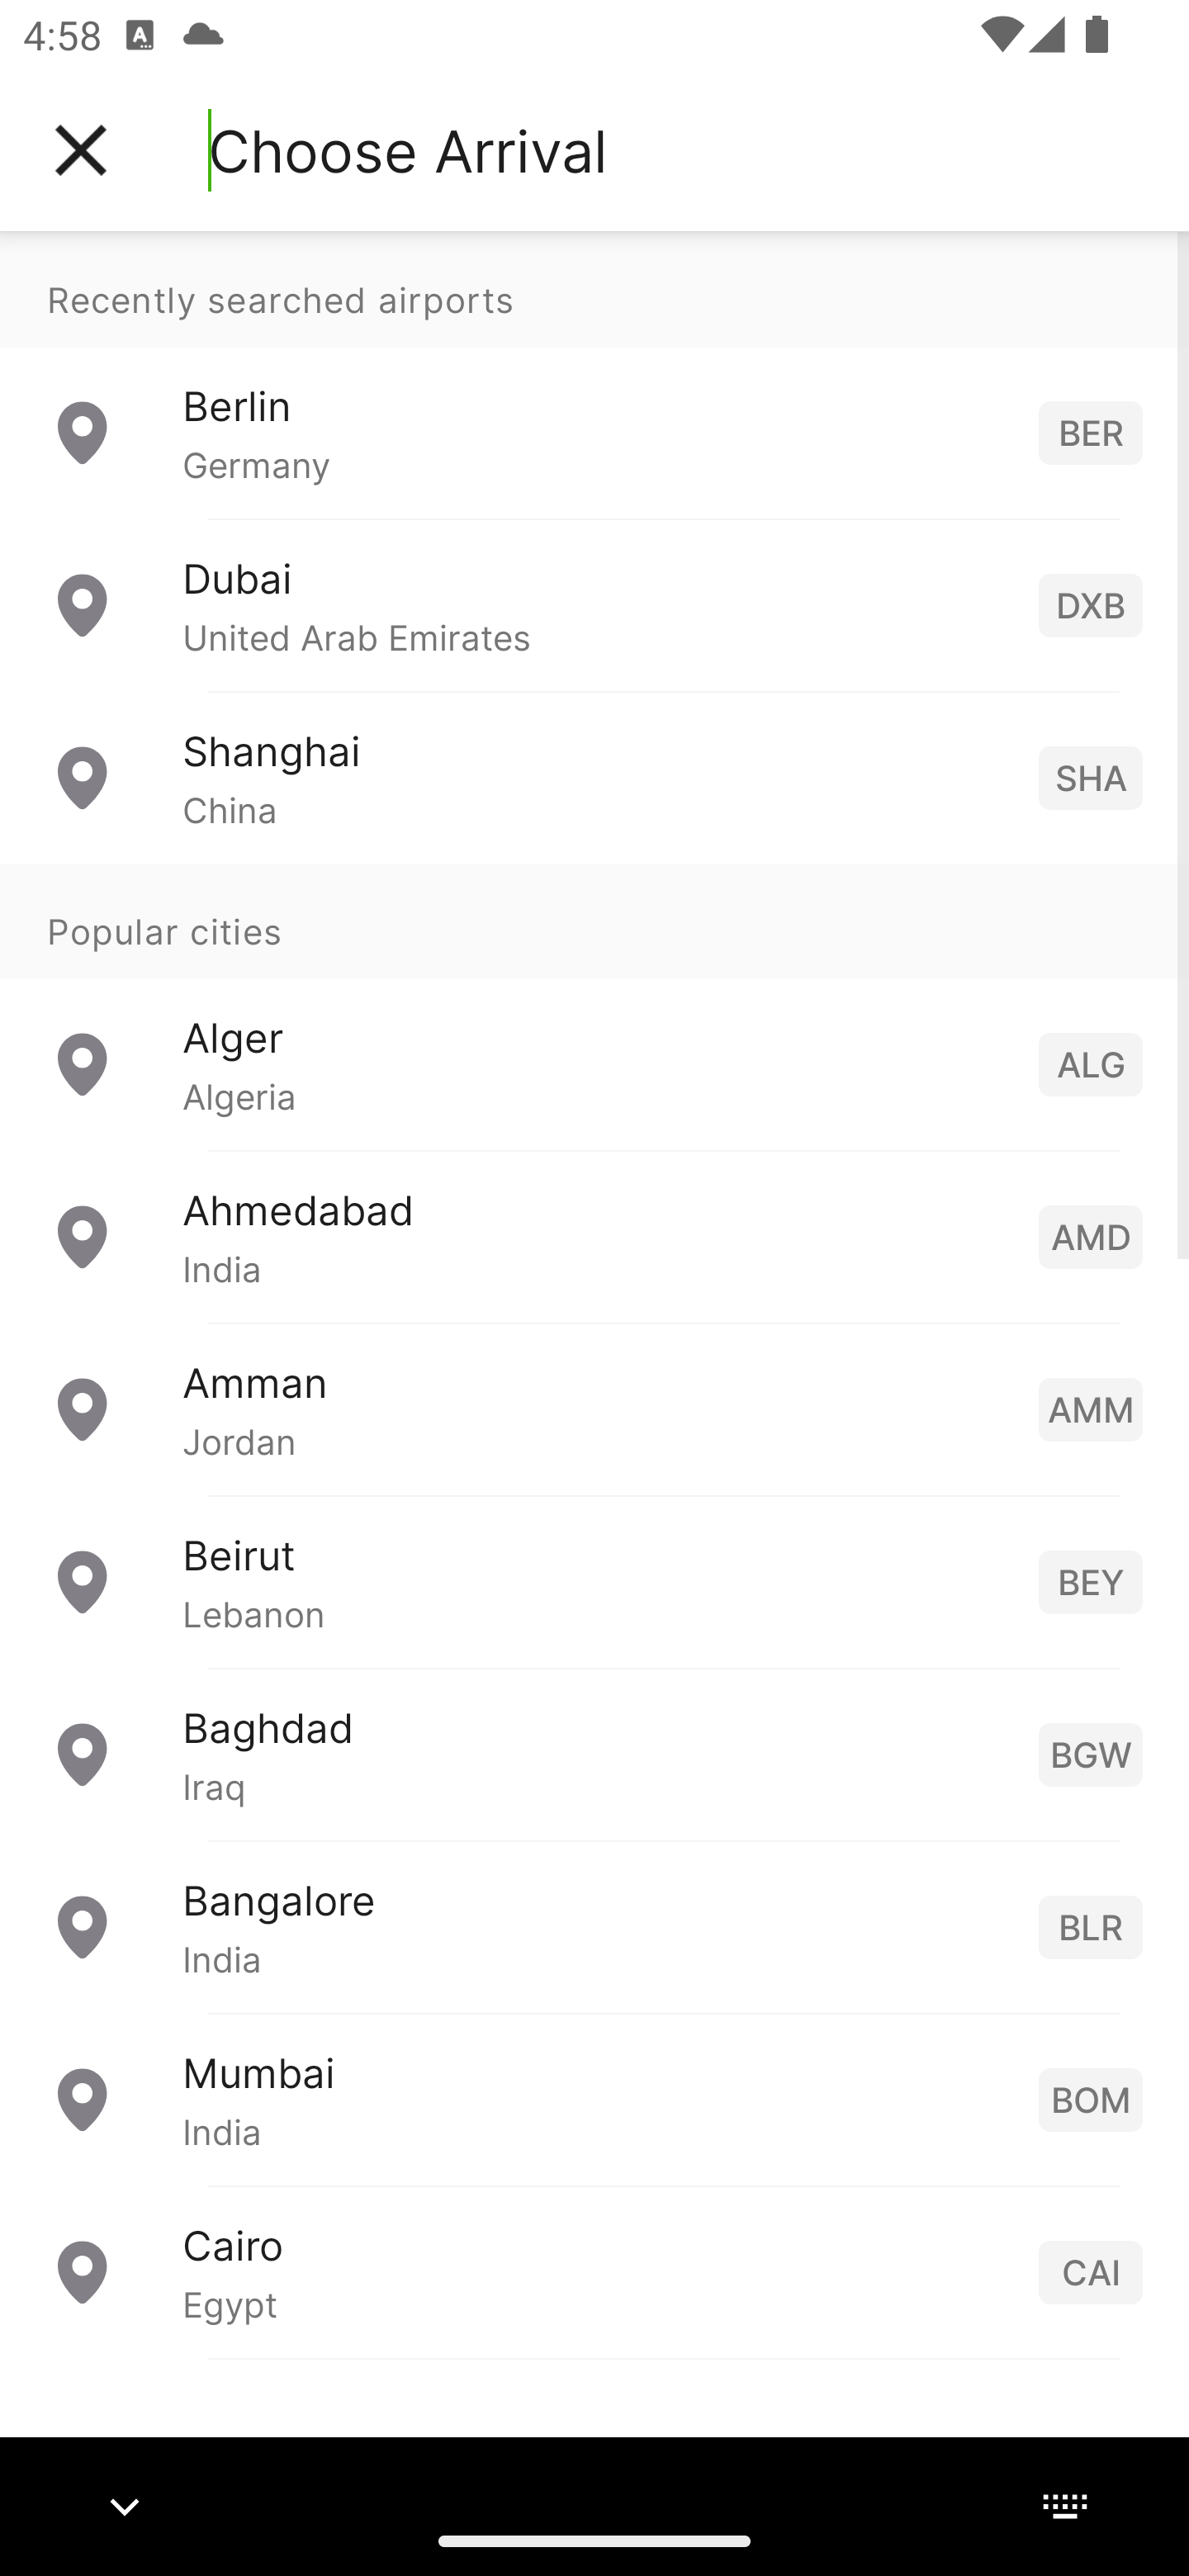 This screenshot has width=1189, height=2576. Describe the element at coordinates (594, 1407) in the screenshot. I see `Amman Jordan AMM` at that location.